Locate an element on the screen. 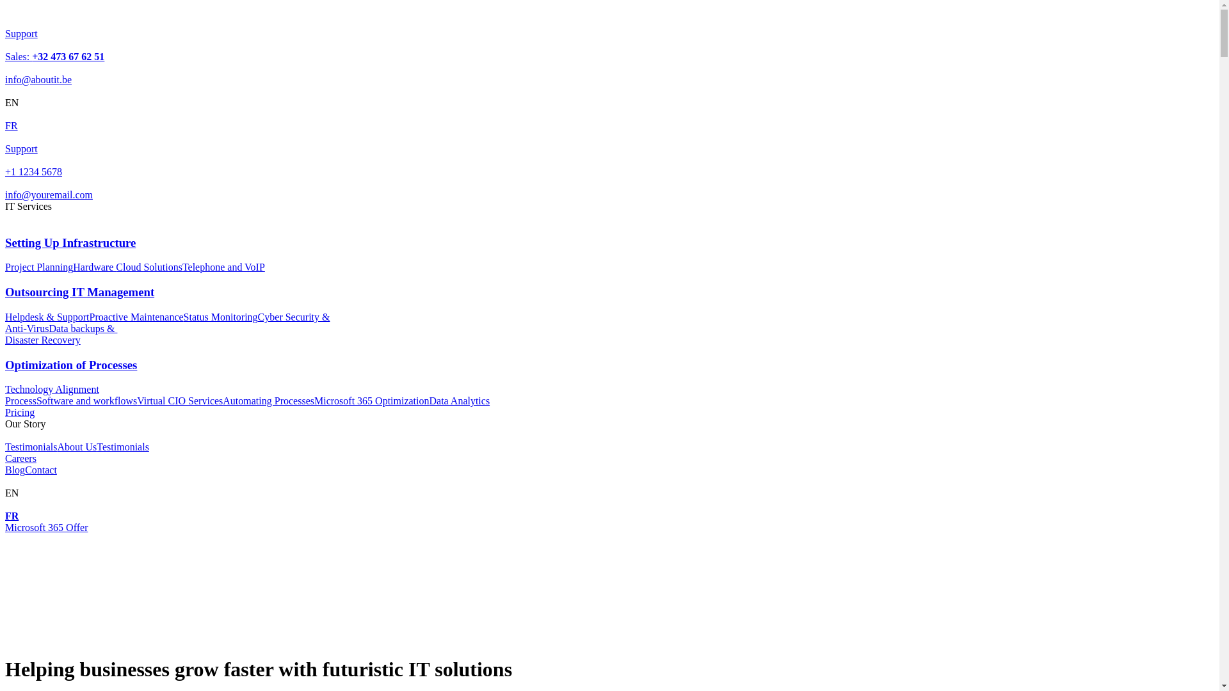 The height and width of the screenshot is (691, 1229). Data backups & 
Disaster Recovery is located at coordinates (61, 334).